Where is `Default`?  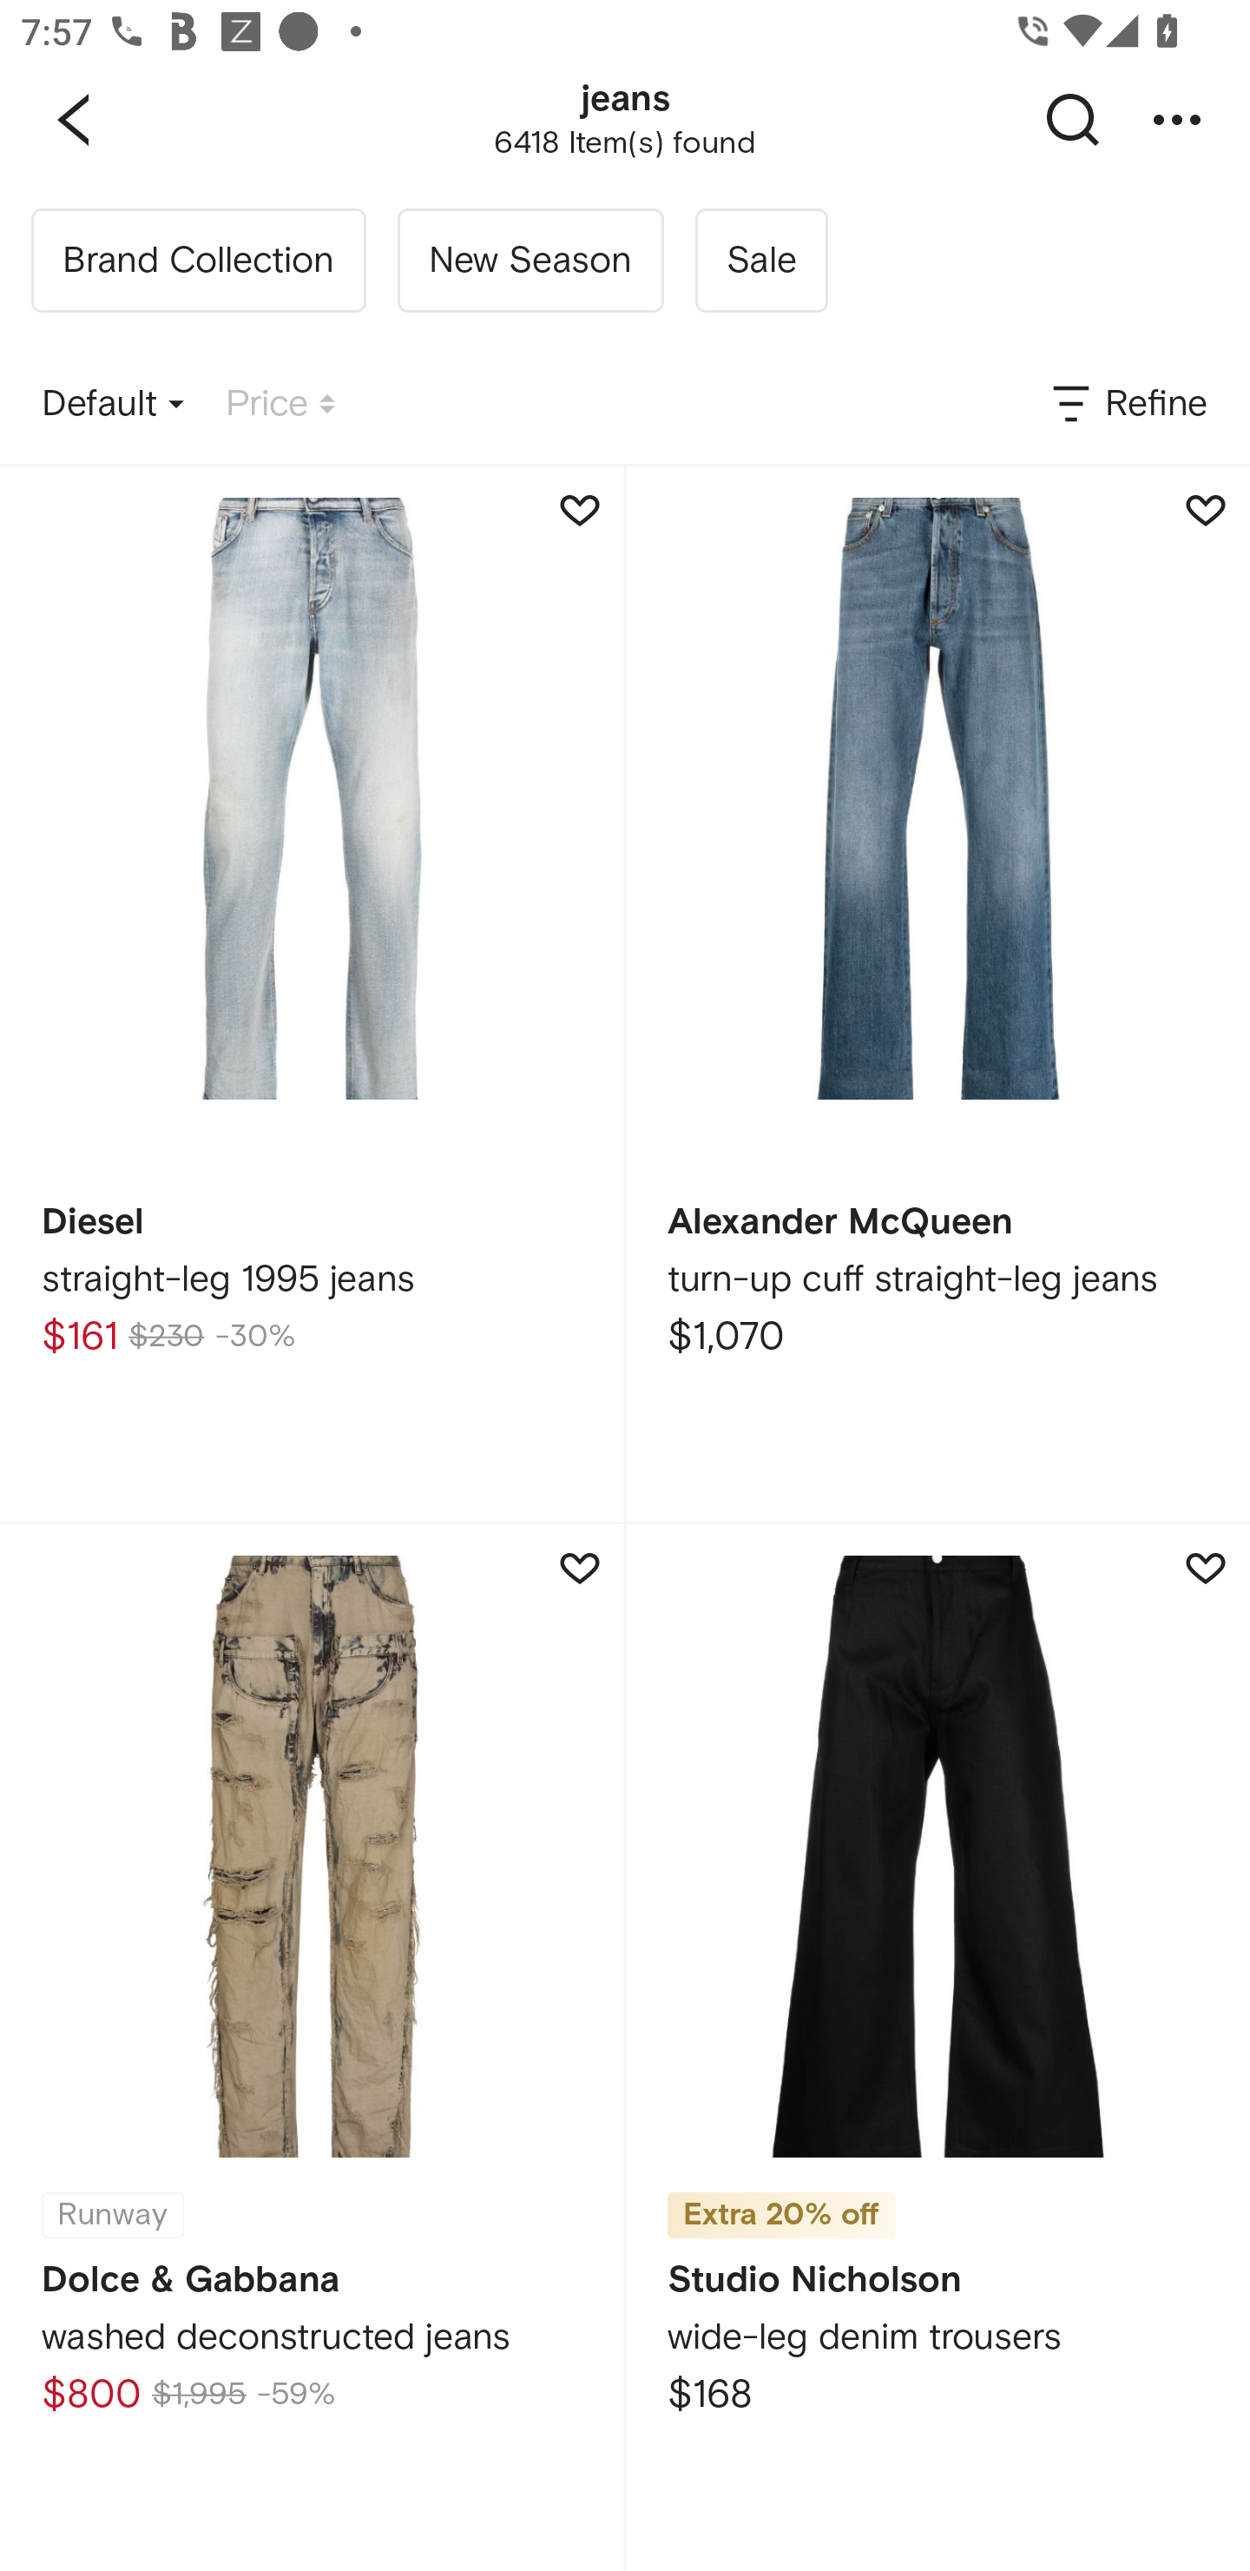
Default is located at coordinates (113, 405).